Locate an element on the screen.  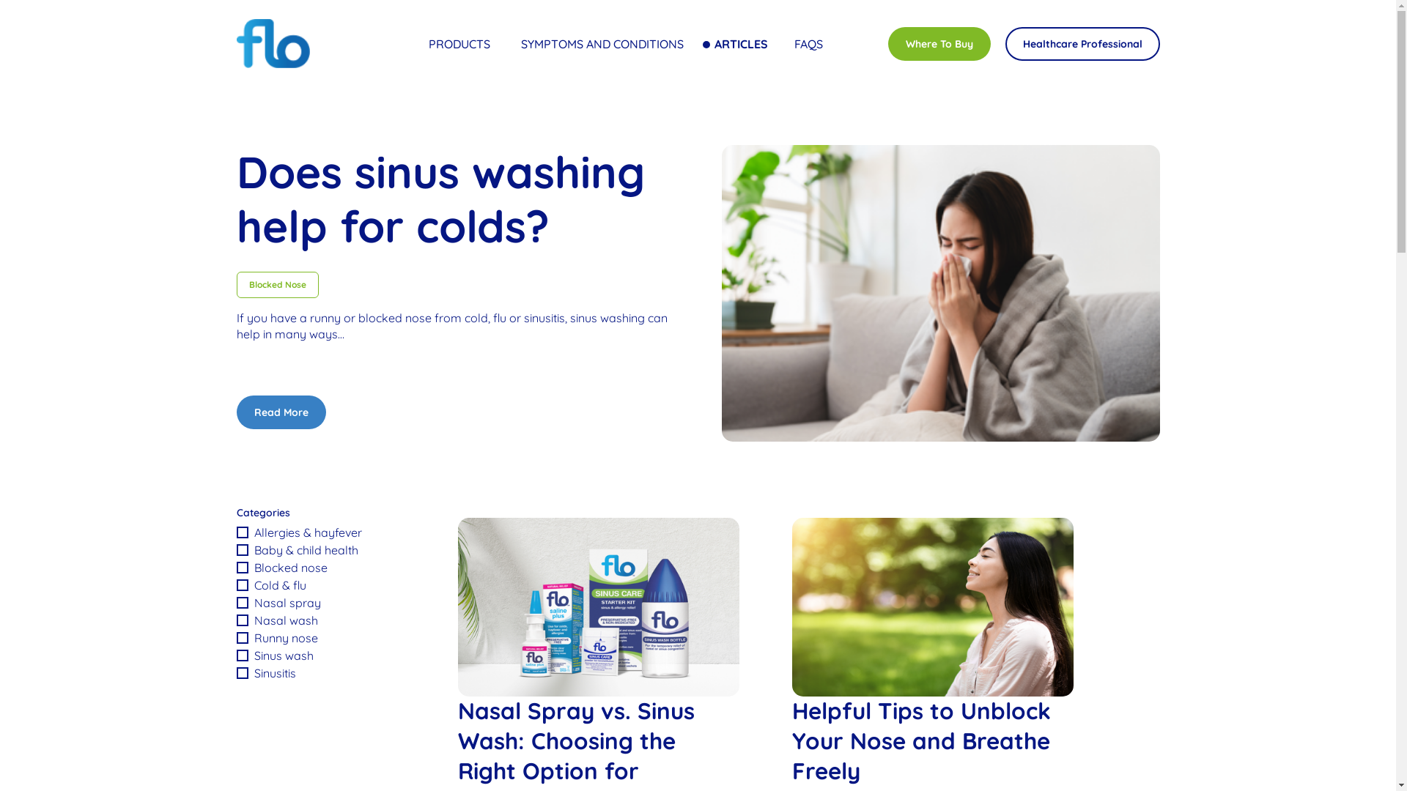
Helpful Tips to Unblock Your Nose and Breathe Freely is located at coordinates (920, 740).